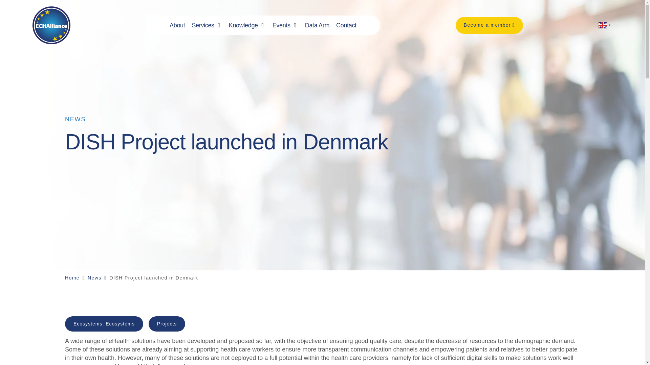  Describe the element at coordinates (177, 25) in the screenshot. I see `About` at that location.